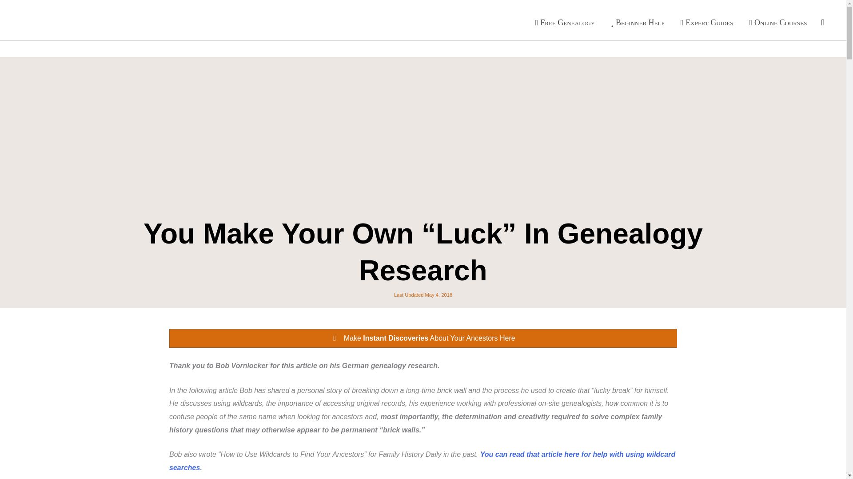  What do you see at coordinates (638, 22) in the screenshot?
I see `Beginner Help` at bounding box center [638, 22].